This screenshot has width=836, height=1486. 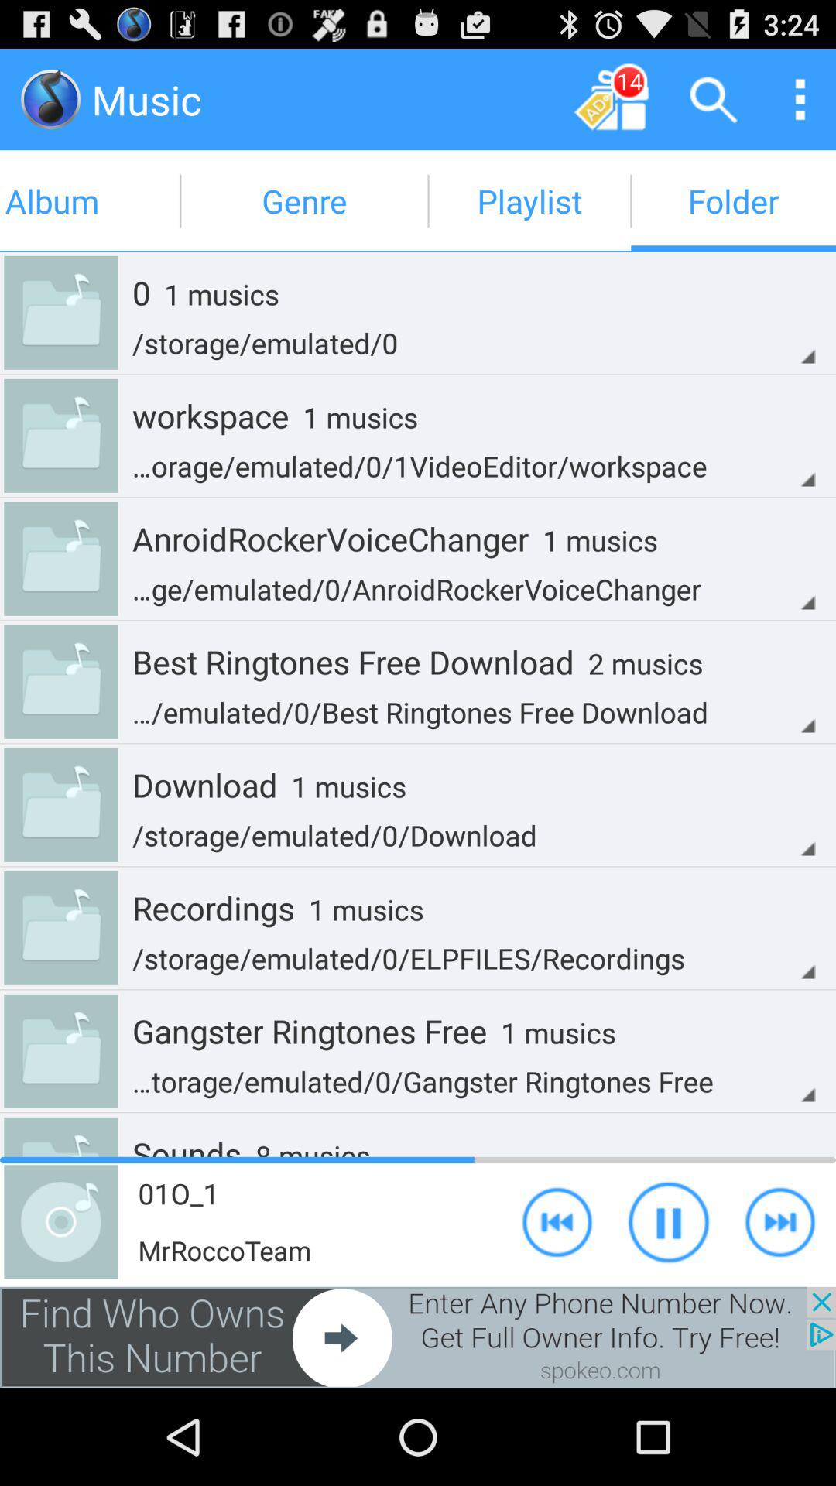 What do you see at coordinates (800, 99) in the screenshot?
I see `it a thing u orees to open up options` at bounding box center [800, 99].